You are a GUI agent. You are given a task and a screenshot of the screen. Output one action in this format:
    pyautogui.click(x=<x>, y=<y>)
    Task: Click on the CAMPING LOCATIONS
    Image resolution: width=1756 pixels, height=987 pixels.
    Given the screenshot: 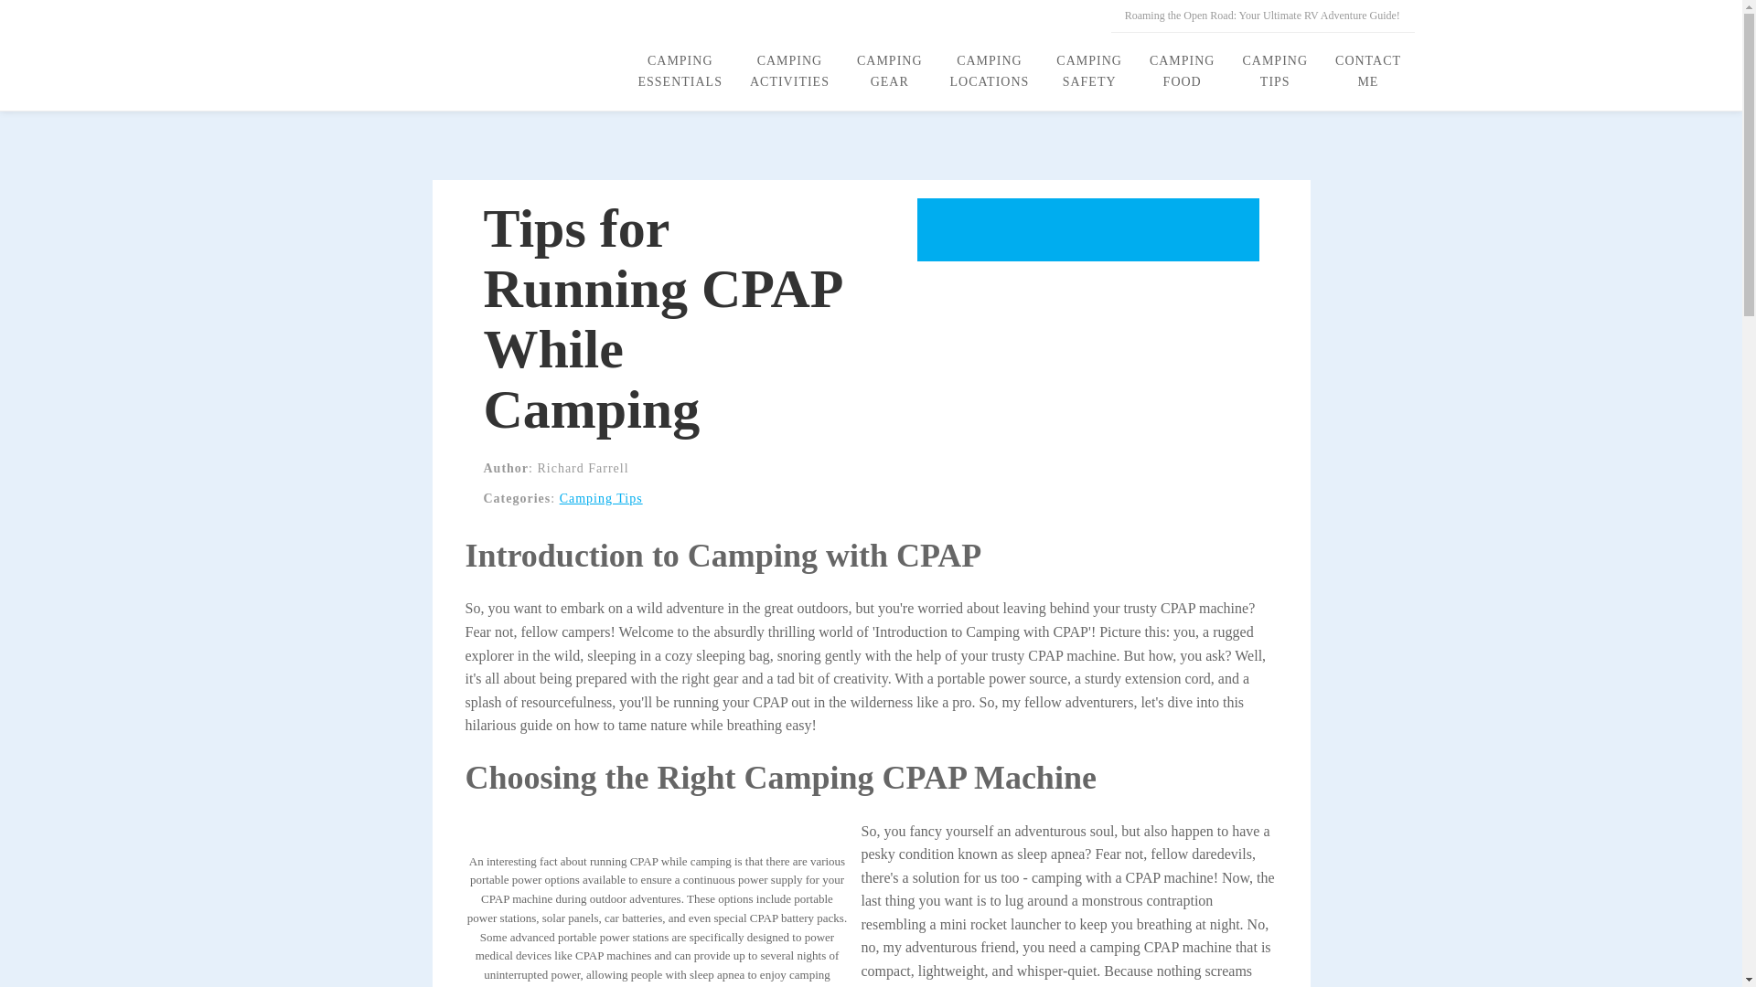 What is the action you would take?
    pyautogui.click(x=990, y=71)
    